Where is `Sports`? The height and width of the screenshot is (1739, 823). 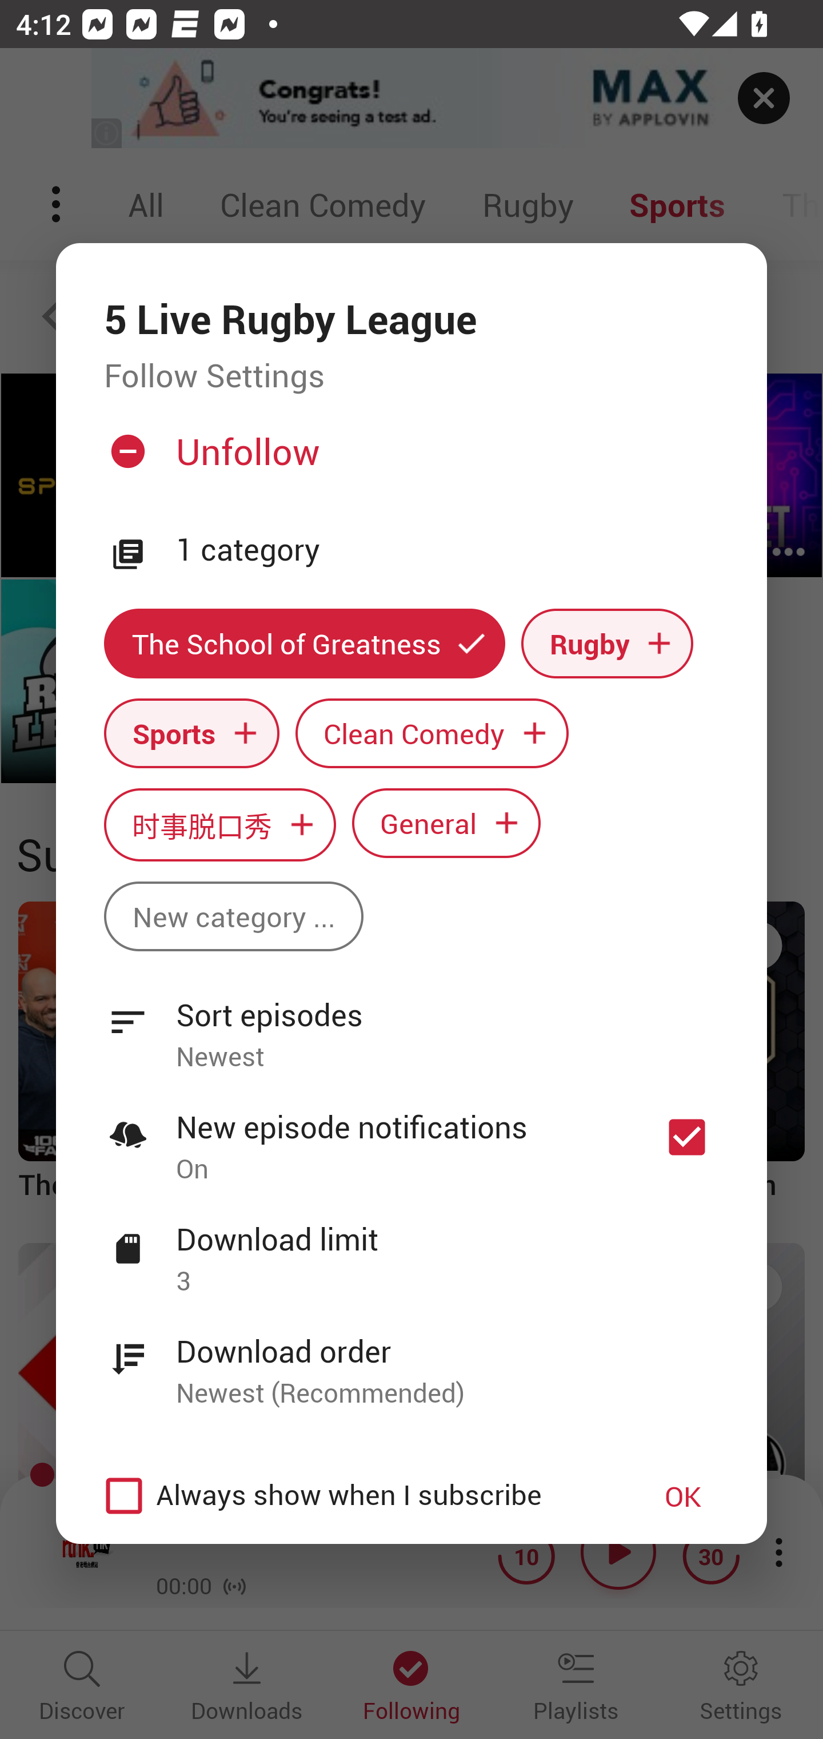 Sports is located at coordinates (191, 733).